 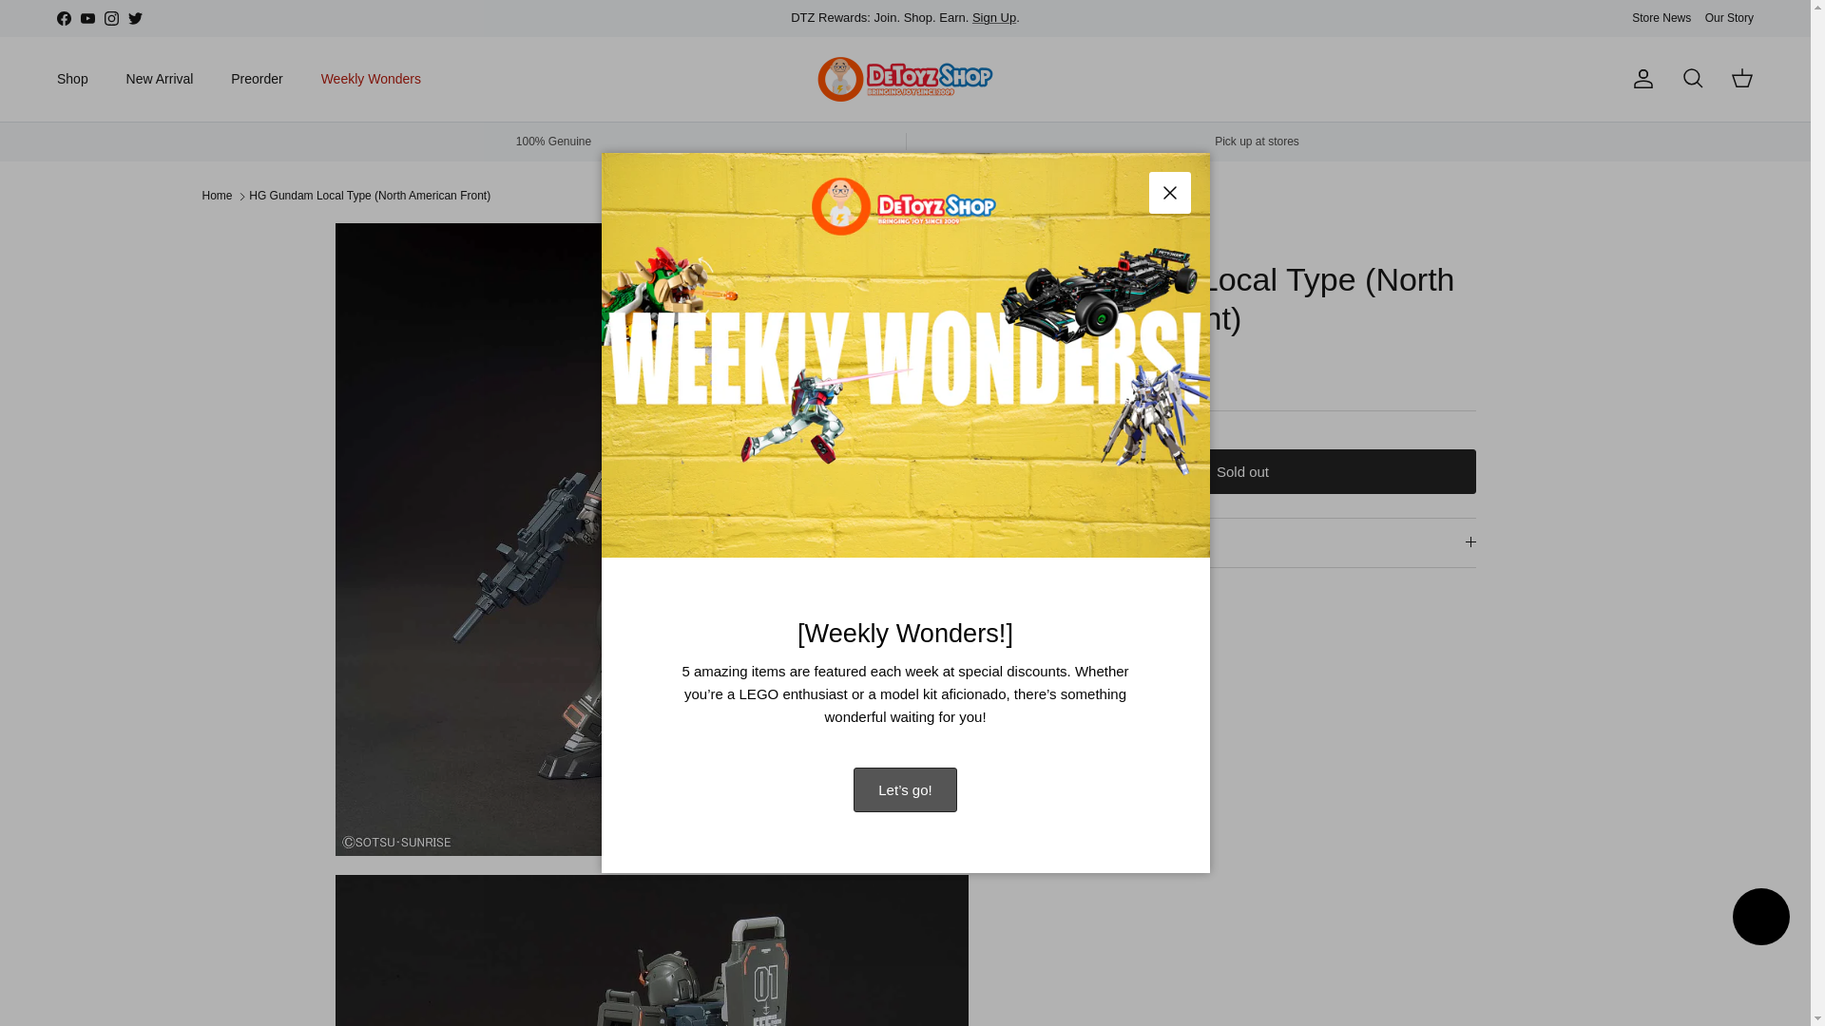 What do you see at coordinates (994, 17) in the screenshot?
I see `Account Sign in` at bounding box center [994, 17].